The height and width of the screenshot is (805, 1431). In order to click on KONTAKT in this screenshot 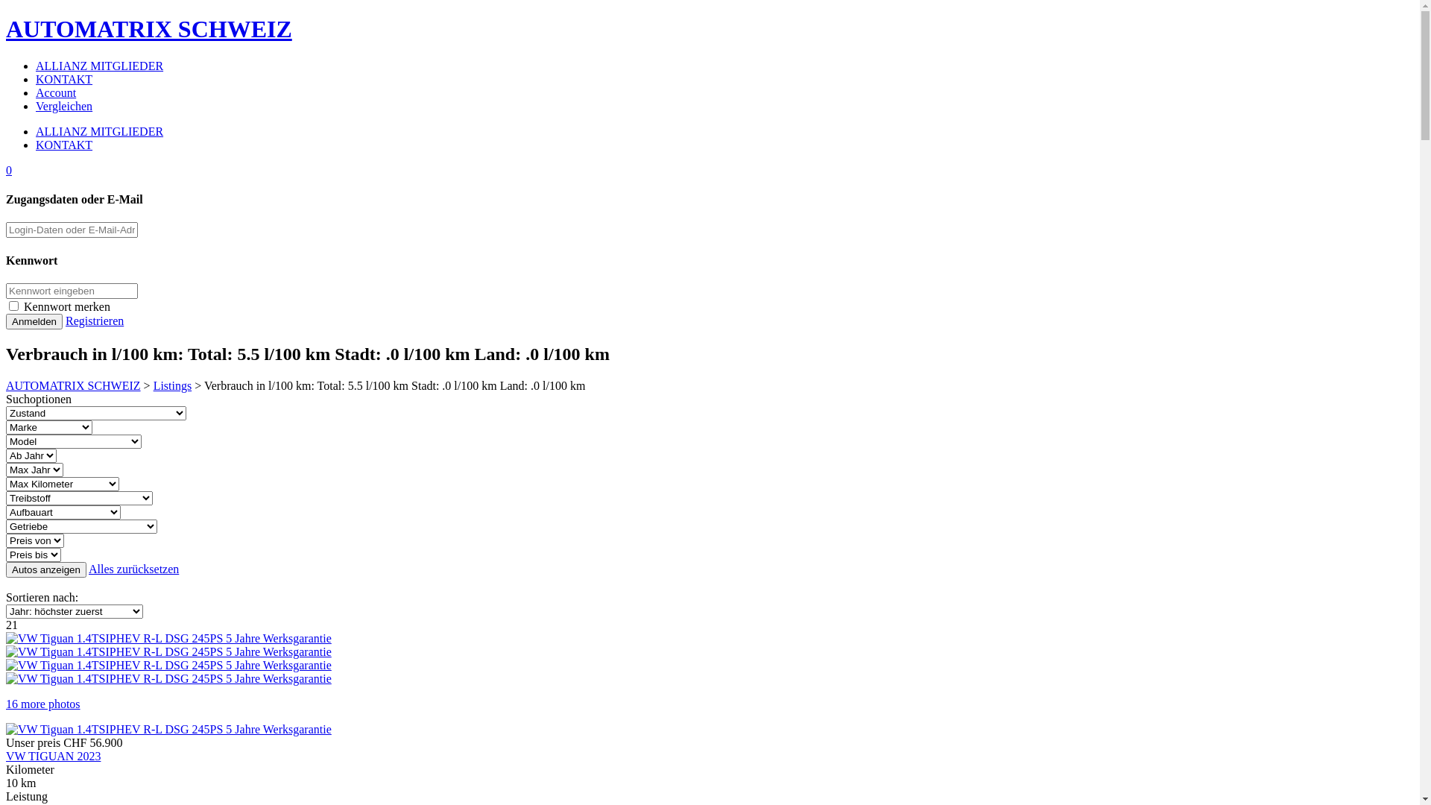, I will do `click(64, 79)`.